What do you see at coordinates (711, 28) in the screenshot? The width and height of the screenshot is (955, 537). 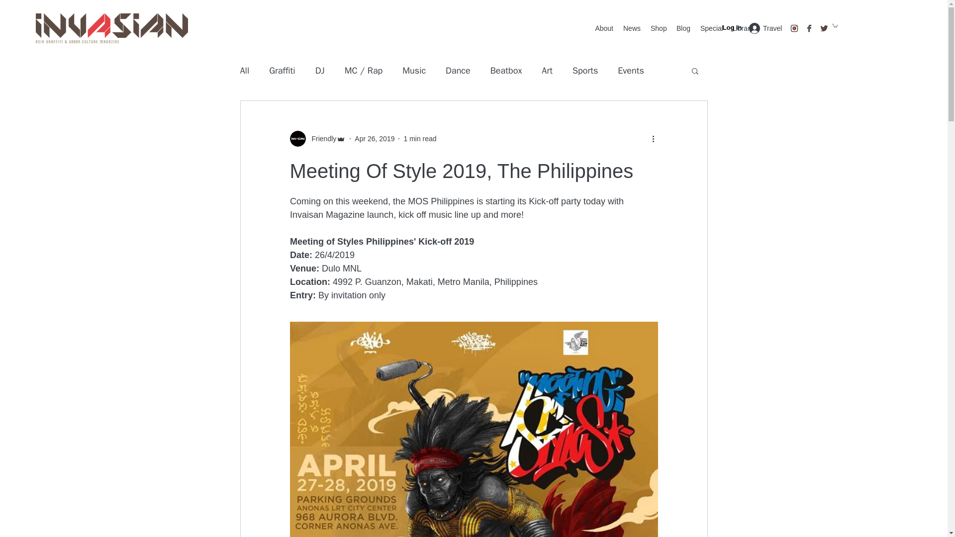 I see `Special` at bounding box center [711, 28].